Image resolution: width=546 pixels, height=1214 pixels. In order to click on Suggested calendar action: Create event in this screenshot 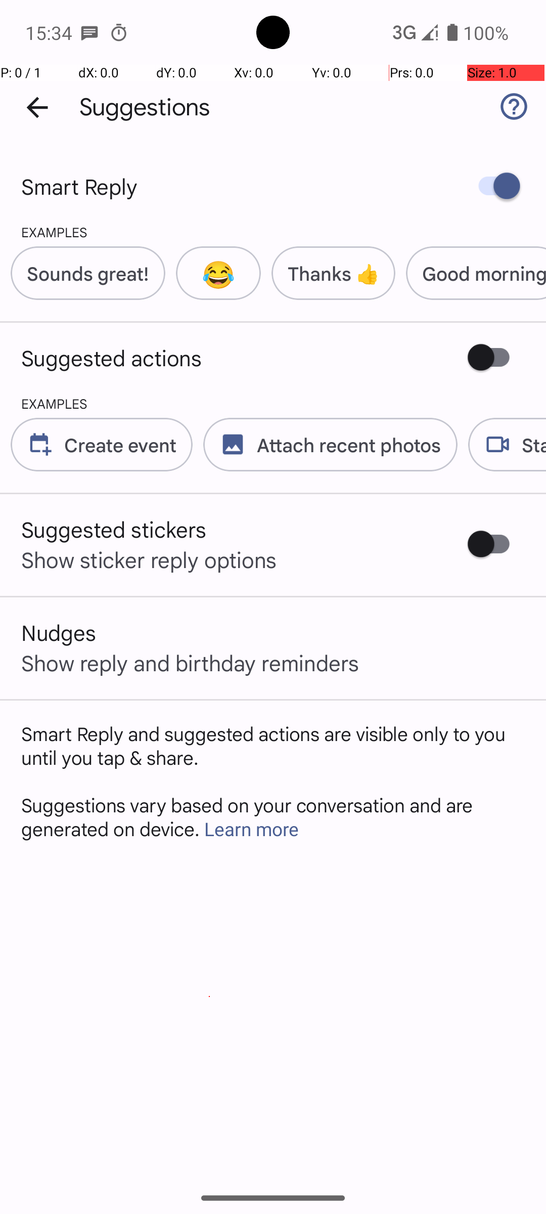, I will do `click(96, 445)`.